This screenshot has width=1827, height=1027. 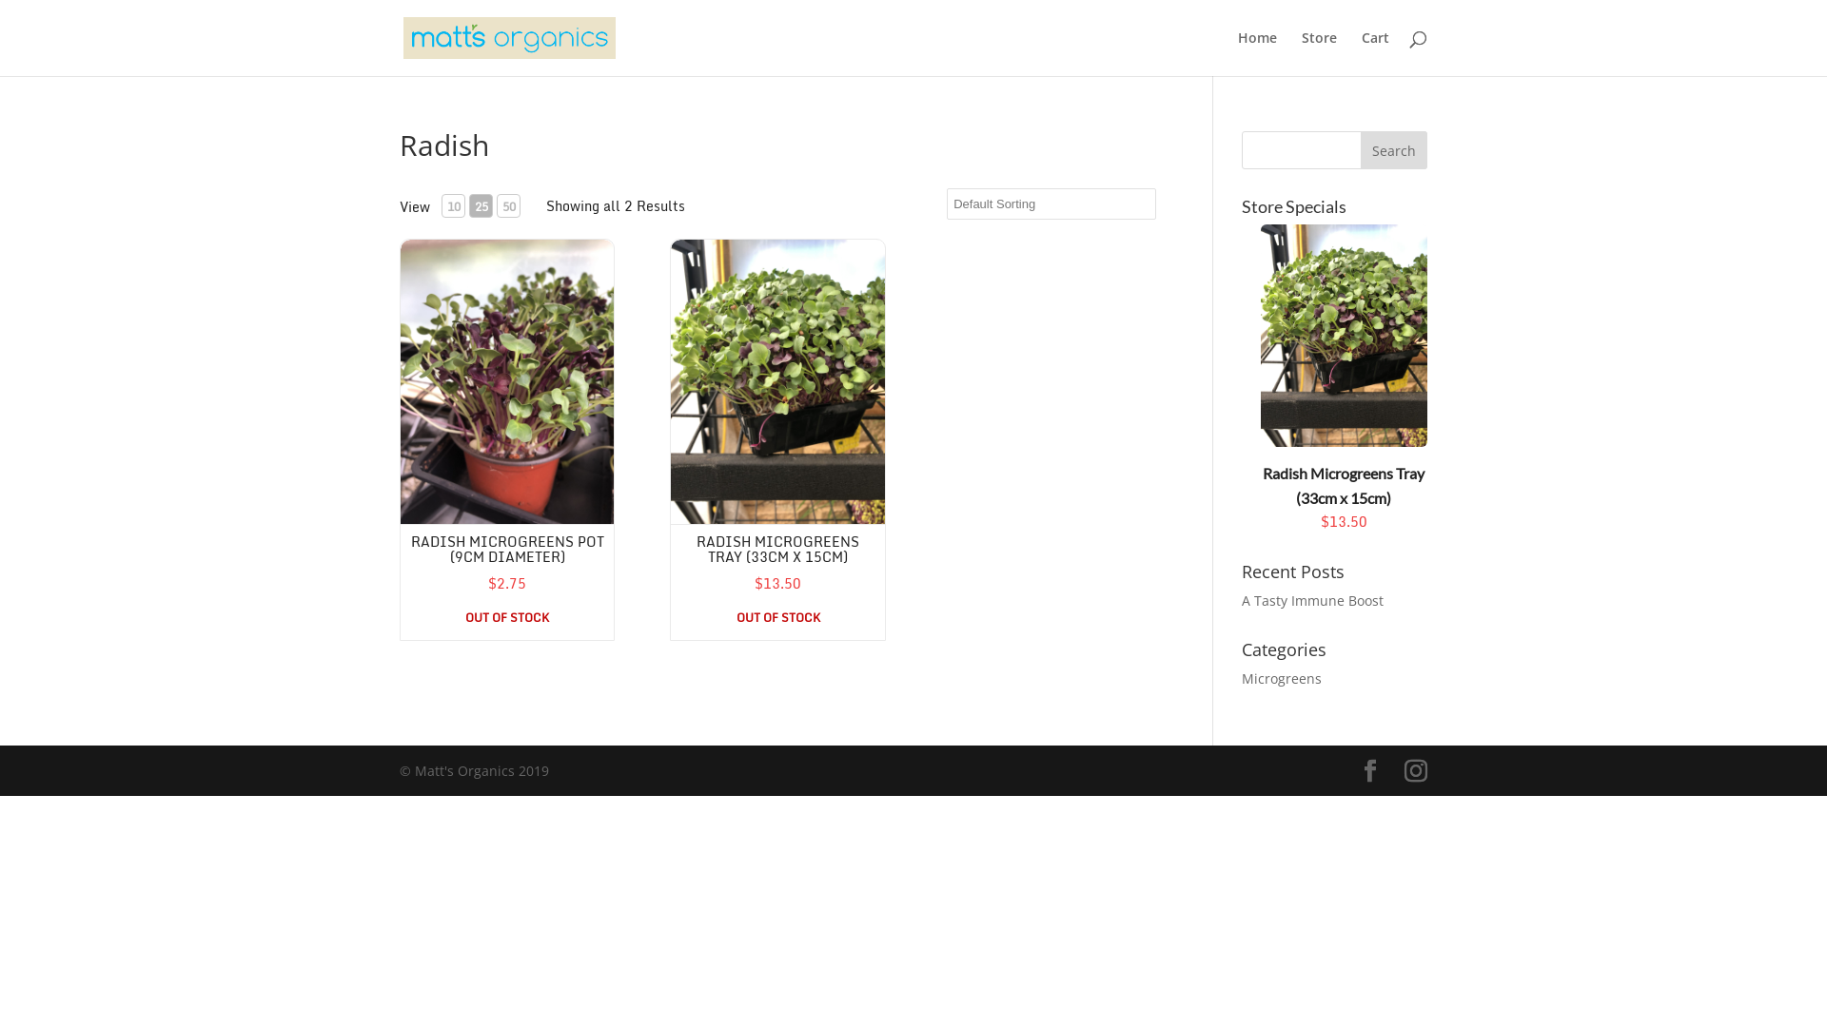 I want to click on 25, so click(x=481, y=205).